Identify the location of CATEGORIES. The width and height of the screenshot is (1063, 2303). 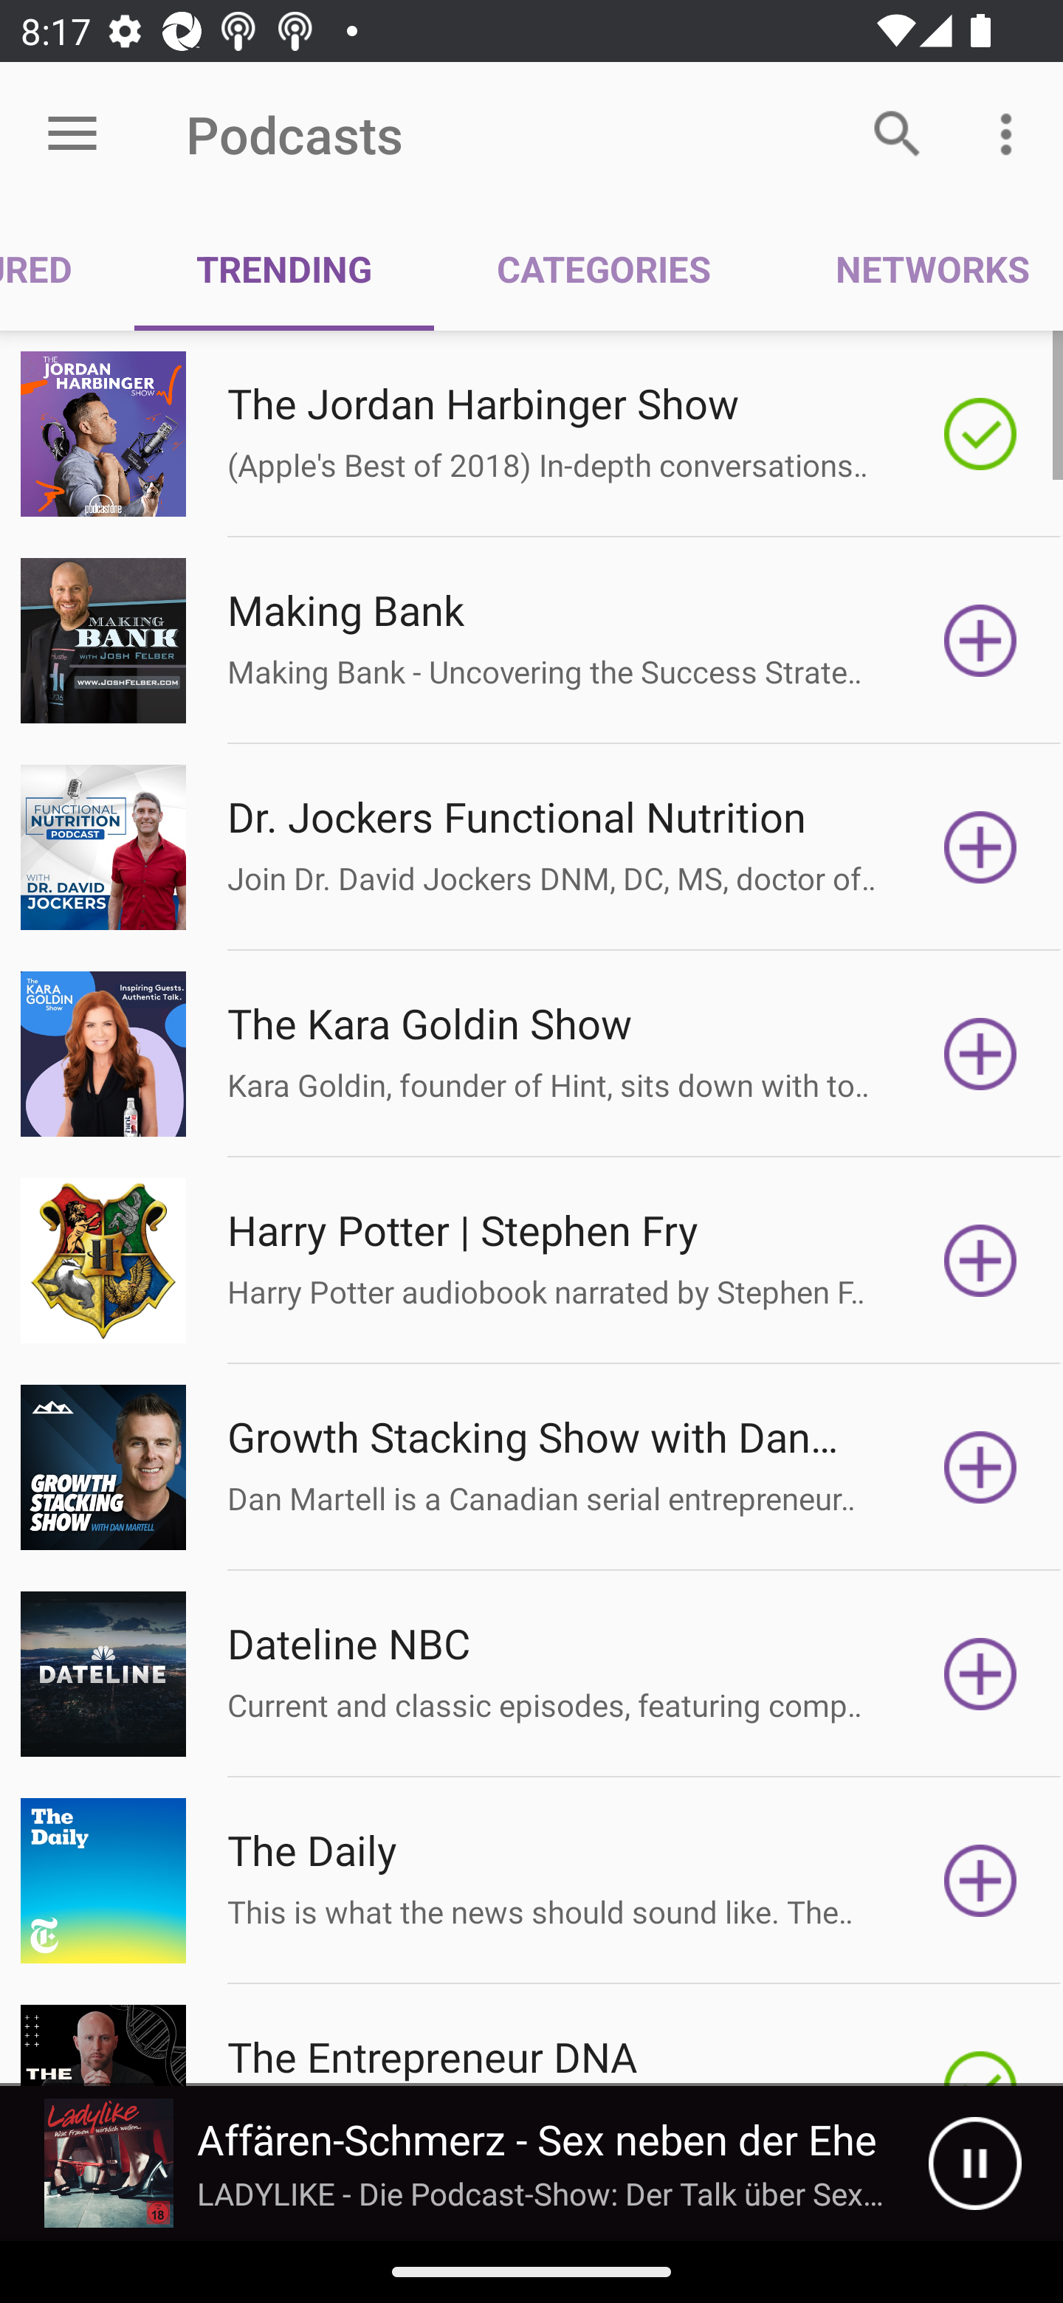
(602, 269).